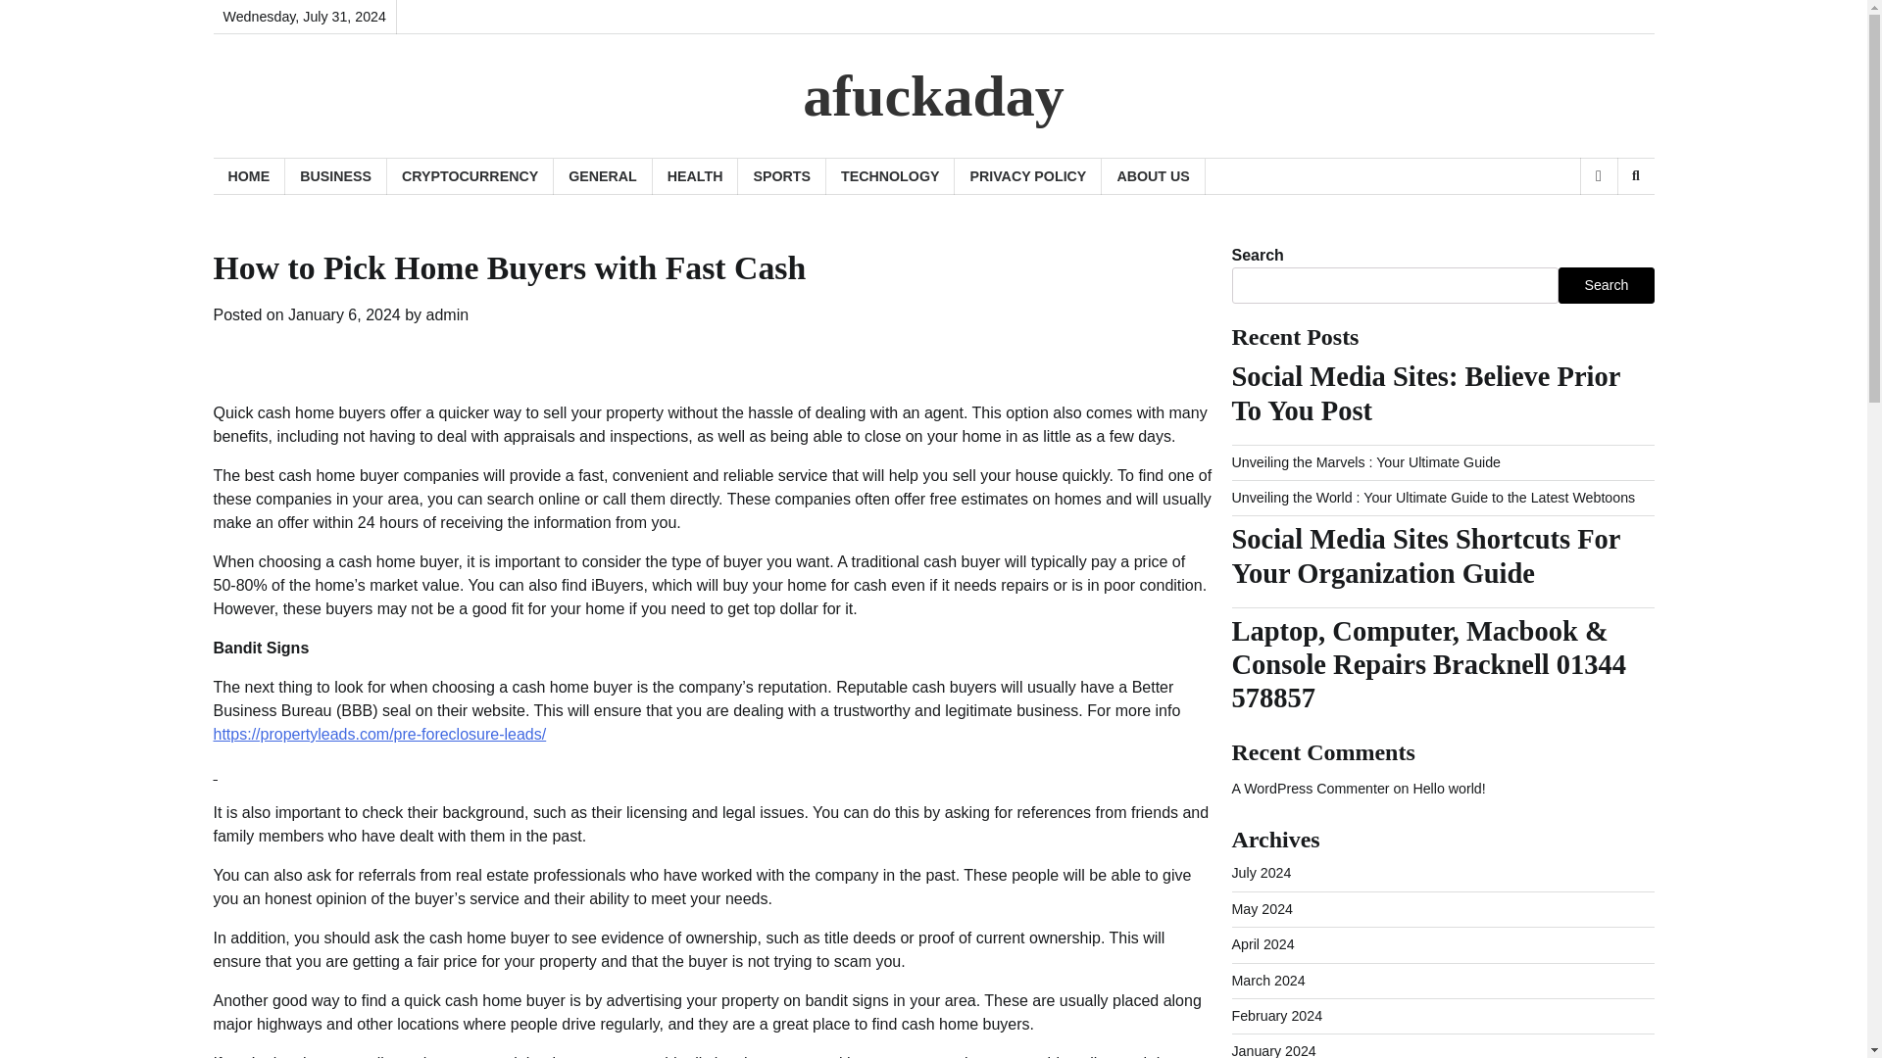  Describe the element at coordinates (1153, 176) in the screenshot. I see `ABOUT US` at that location.